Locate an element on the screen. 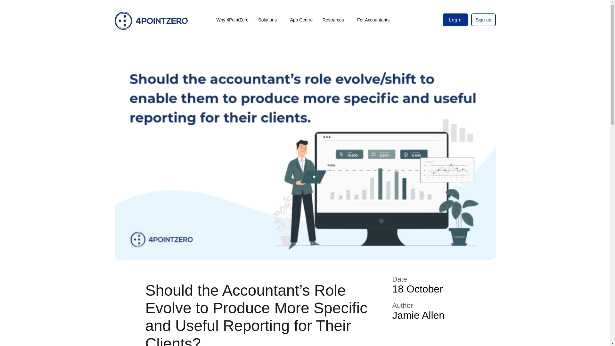  Why 4PointZero is located at coordinates (232, 20).